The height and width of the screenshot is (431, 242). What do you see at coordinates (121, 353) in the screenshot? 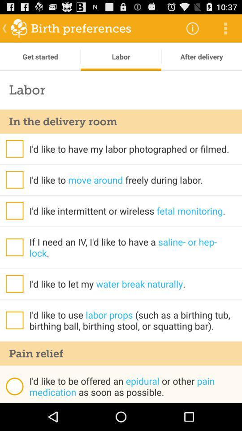
I see `choose the pain relief` at bounding box center [121, 353].